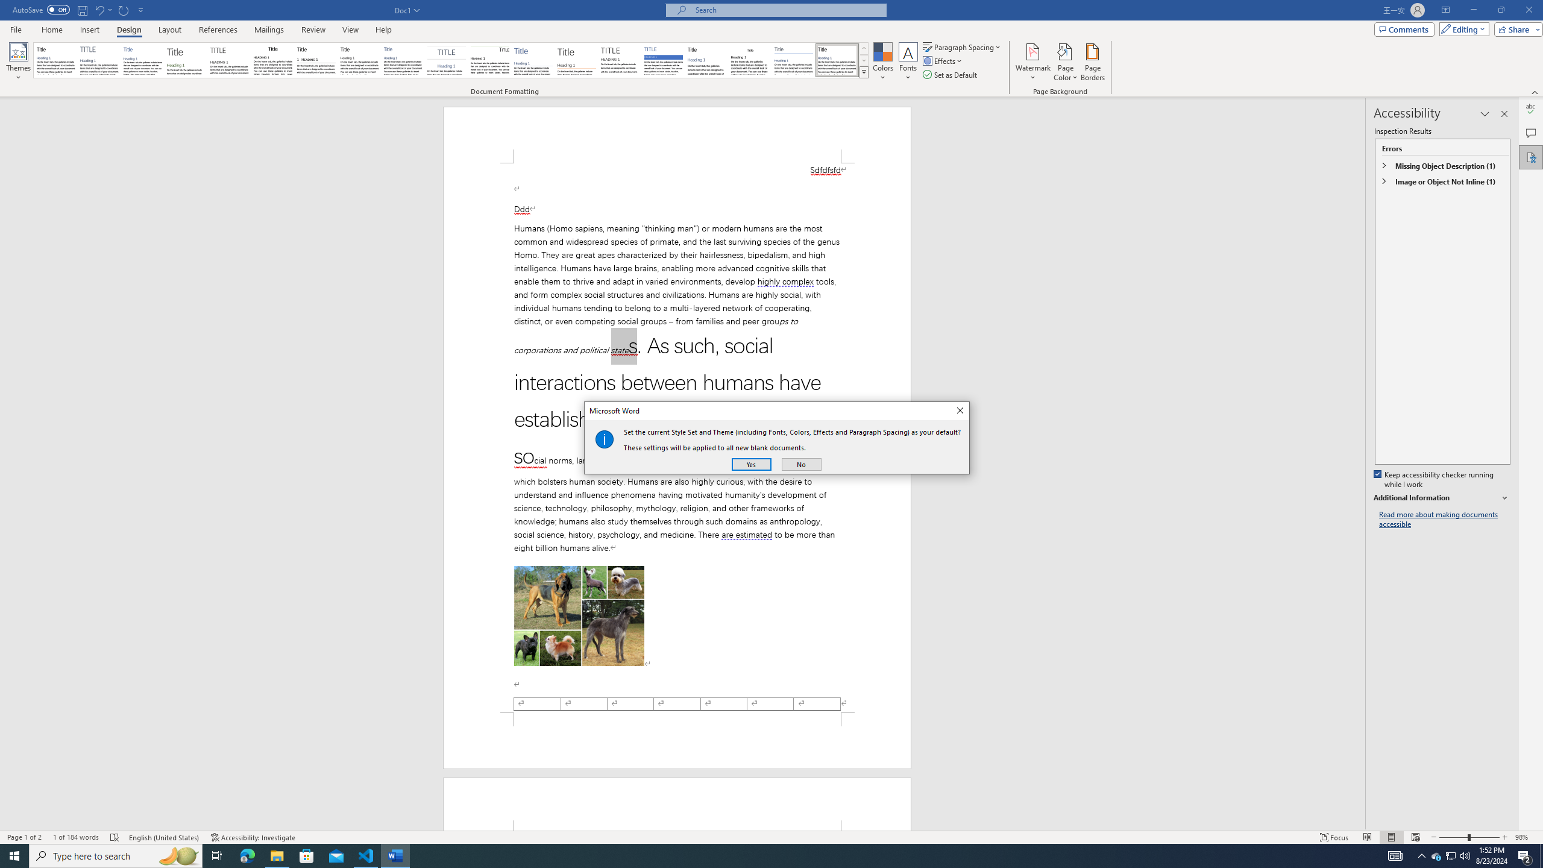 This screenshot has height=868, width=1543. What do you see at coordinates (102, 10) in the screenshot?
I see `Undo Apply Quick Style Set` at bounding box center [102, 10].